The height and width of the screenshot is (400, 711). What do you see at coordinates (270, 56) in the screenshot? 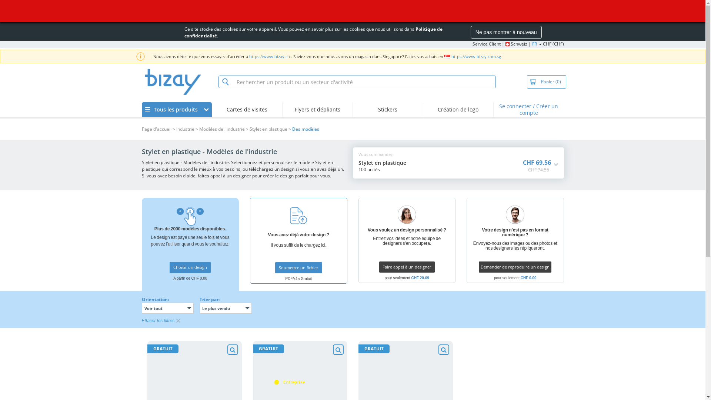
I see `https://www.bizay.ch` at bounding box center [270, 56].